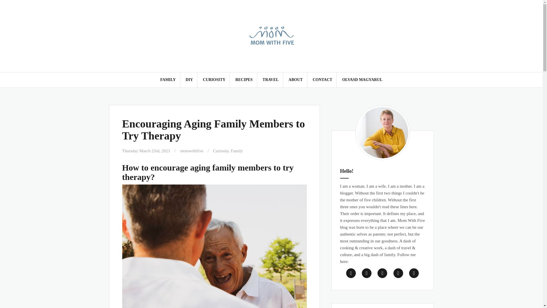 Image resolution: width=547 pixels, height=308 pixels. Describe the element at coordinates (146, 151) in the screenshot. I see `Thursday March 23rd, 2023` at that location.